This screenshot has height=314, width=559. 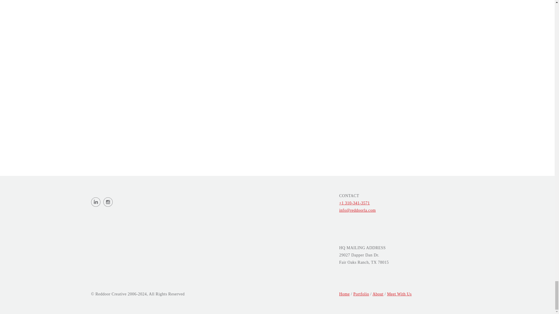 What do you see at coordinates (344, 294) in the screenshot?
I see `Home` at bounding box center [344, 294].